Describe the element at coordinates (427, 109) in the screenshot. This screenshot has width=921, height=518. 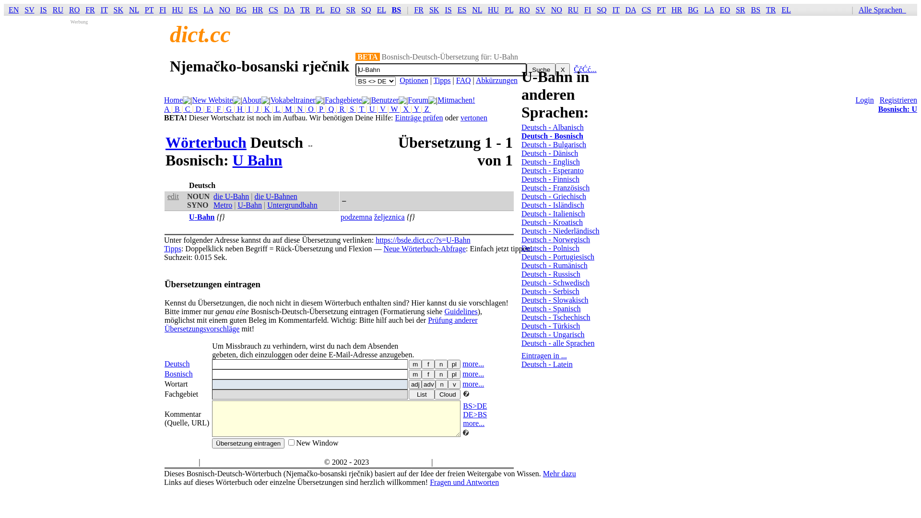
I see `Z` at that location.